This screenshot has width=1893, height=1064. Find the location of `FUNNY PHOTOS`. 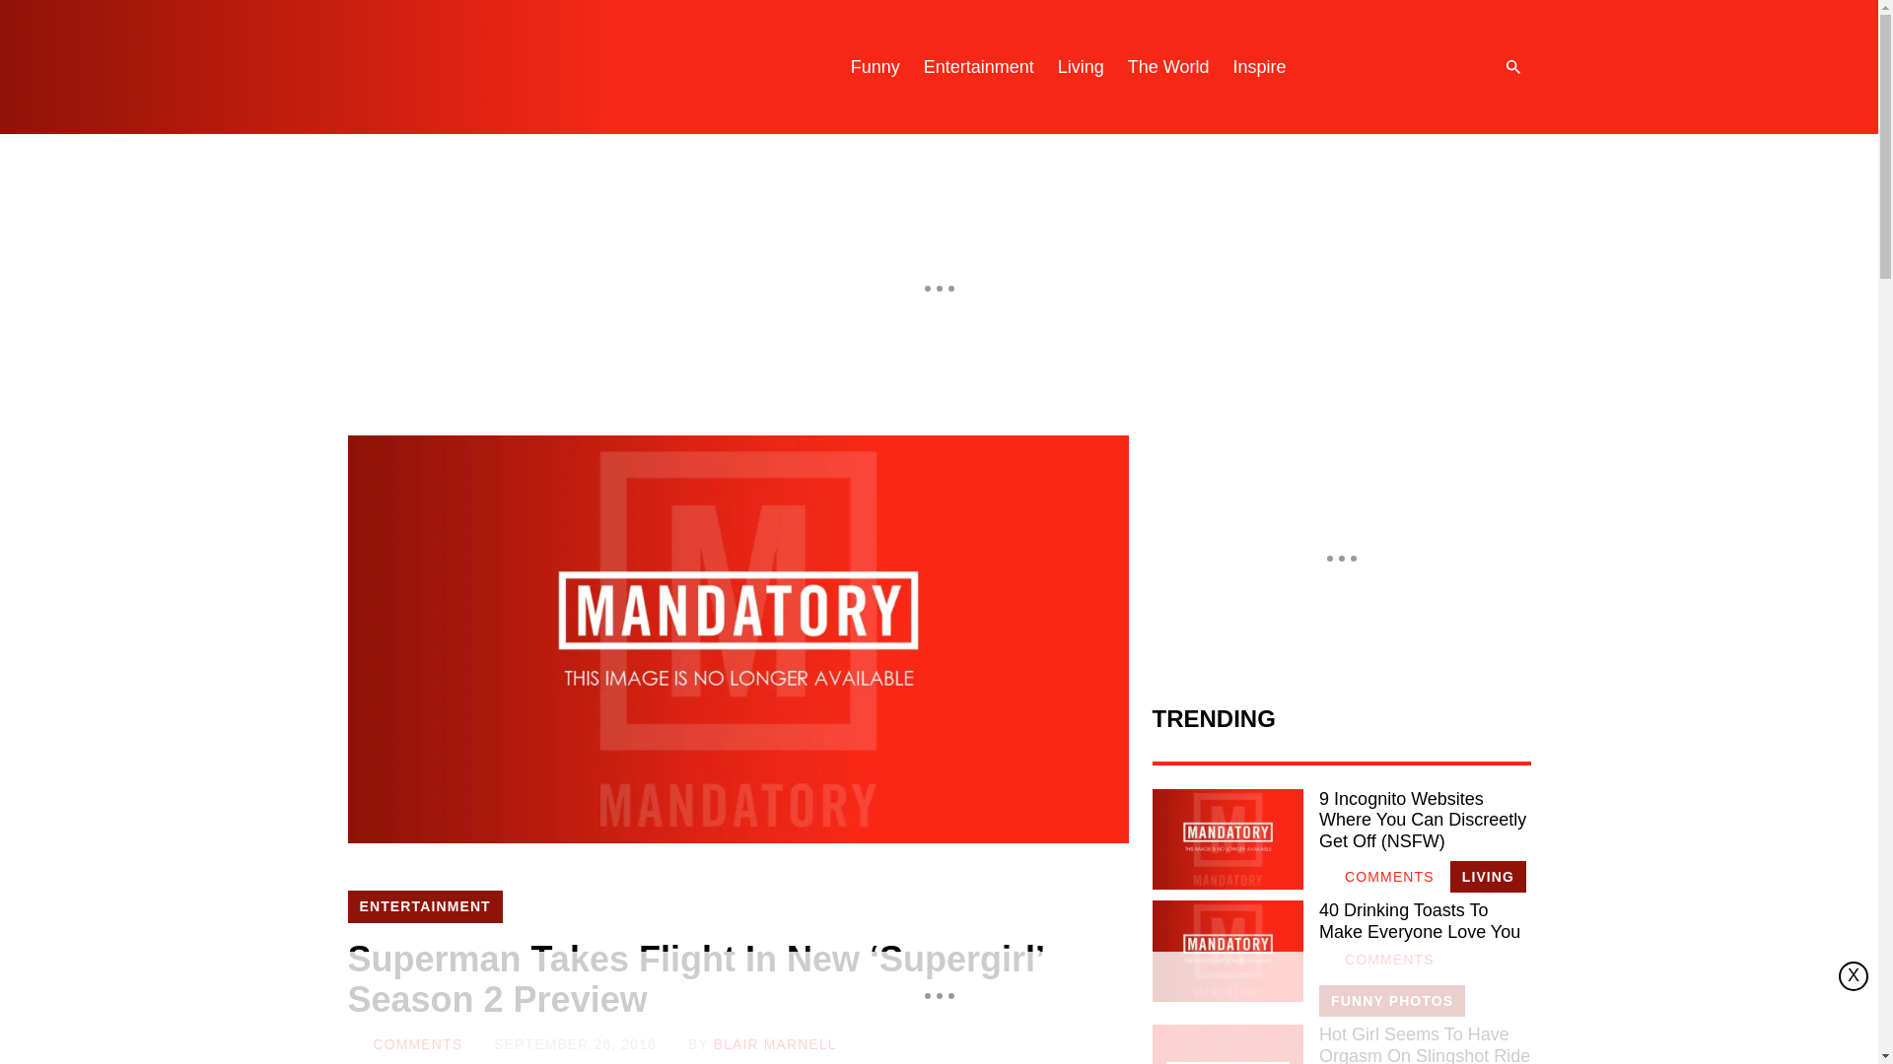

FUNNY PHOTOS is located at coordinates (1392, 1001).